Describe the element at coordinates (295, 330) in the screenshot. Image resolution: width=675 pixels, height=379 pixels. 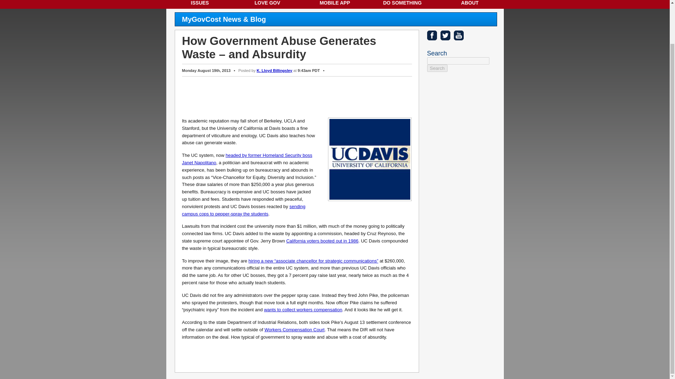
I see `Workers Compensation Court` at that location.